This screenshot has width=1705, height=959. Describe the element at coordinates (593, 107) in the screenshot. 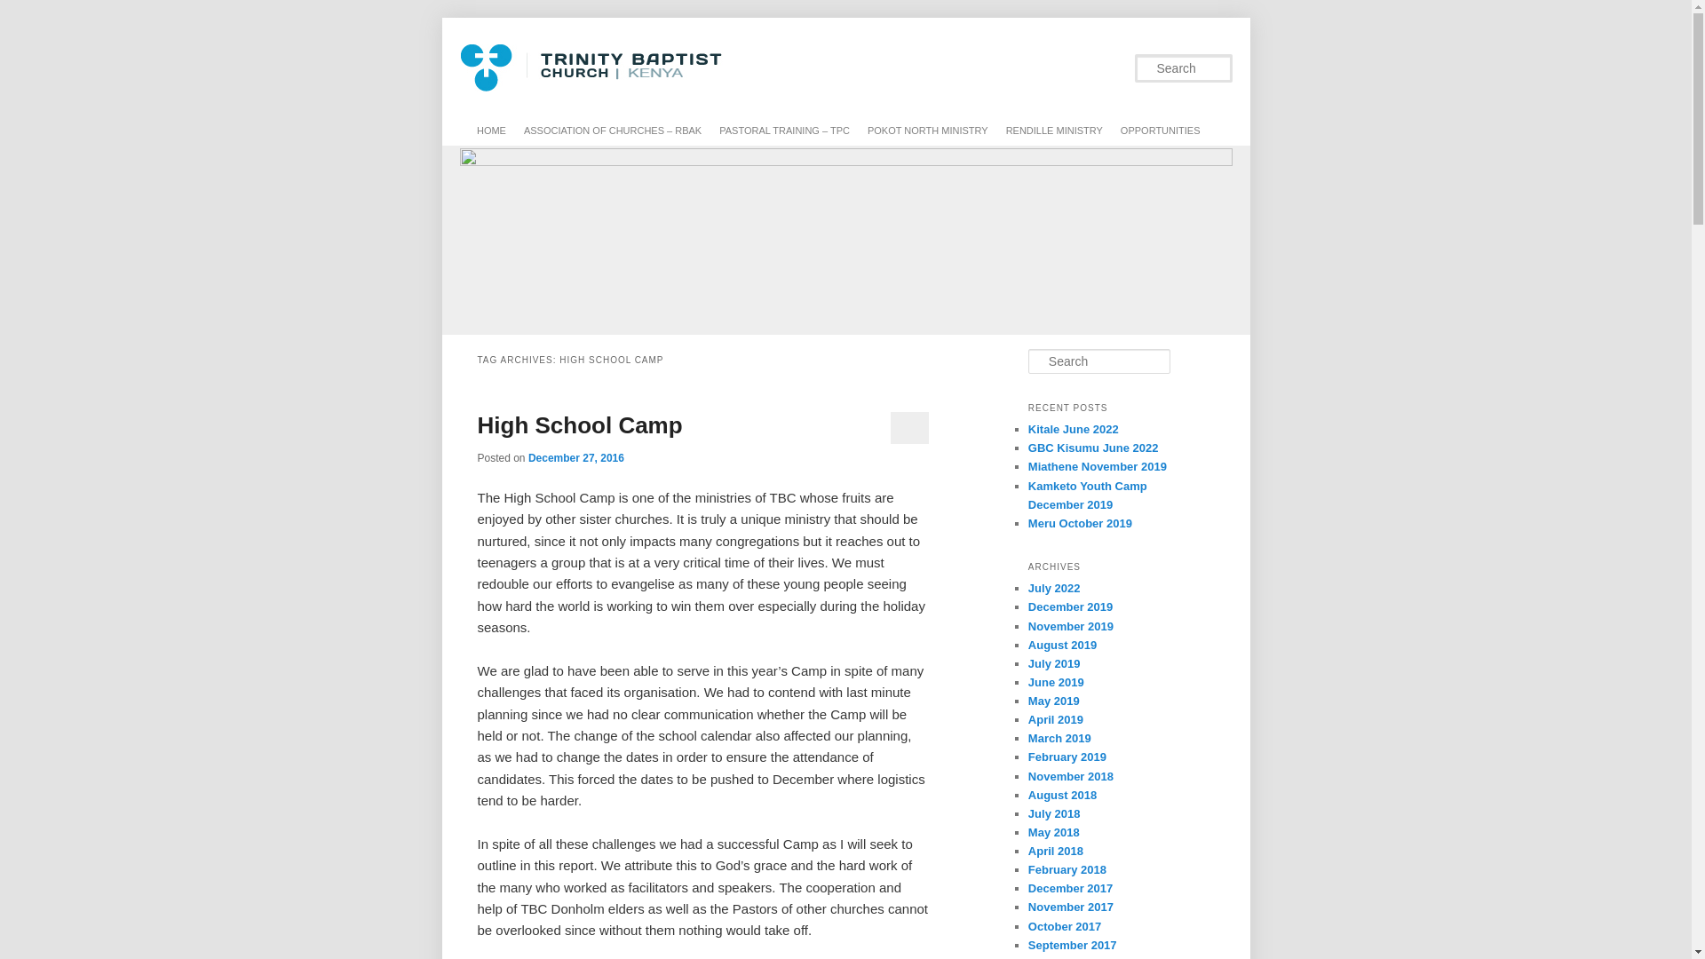

I see `Trinity Baptist Church` at that location.